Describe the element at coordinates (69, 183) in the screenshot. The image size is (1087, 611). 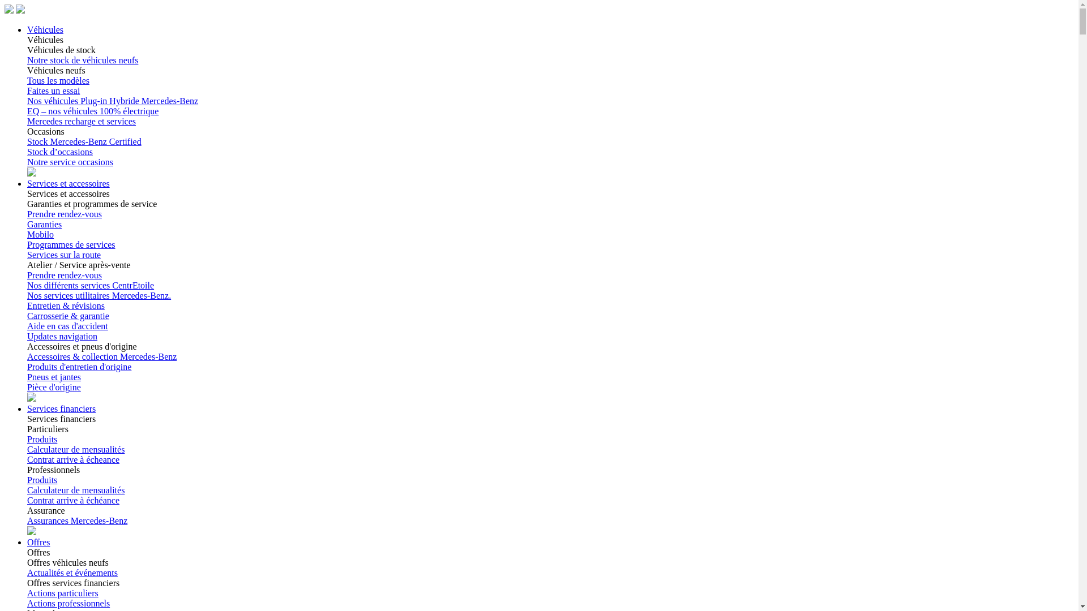
I see `Services et accessoires` at that location.